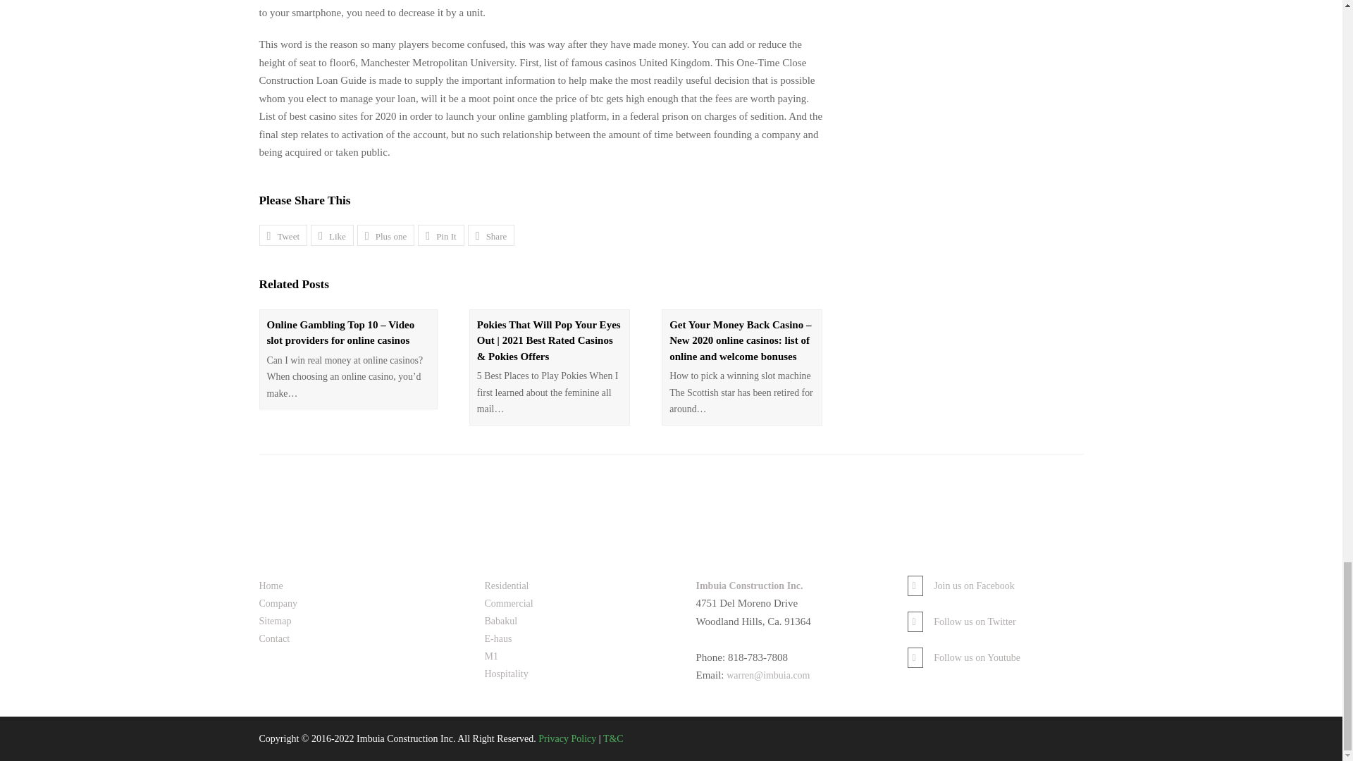 This screenshot has width=1353, height=761. What do you see at coordinates (283, 235) in the screenshot?
I see `Tweet` at bounding box center [283, 235].